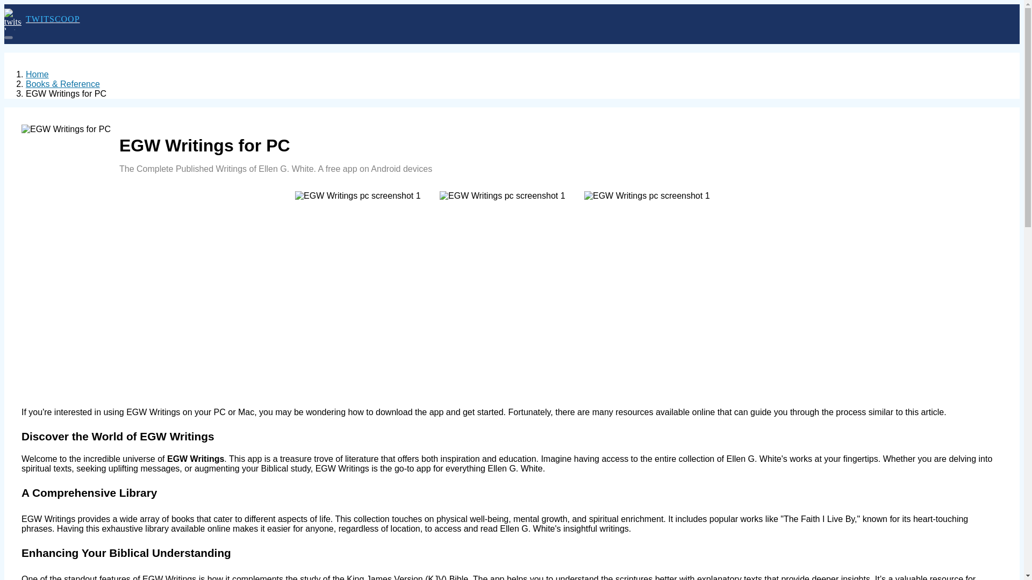 The width and height of the screenshot is (1032, 580). Describe the element at coordinates (502, 195) in the screenshot. I see `EGW Writings pc screenshot 1` at that location.